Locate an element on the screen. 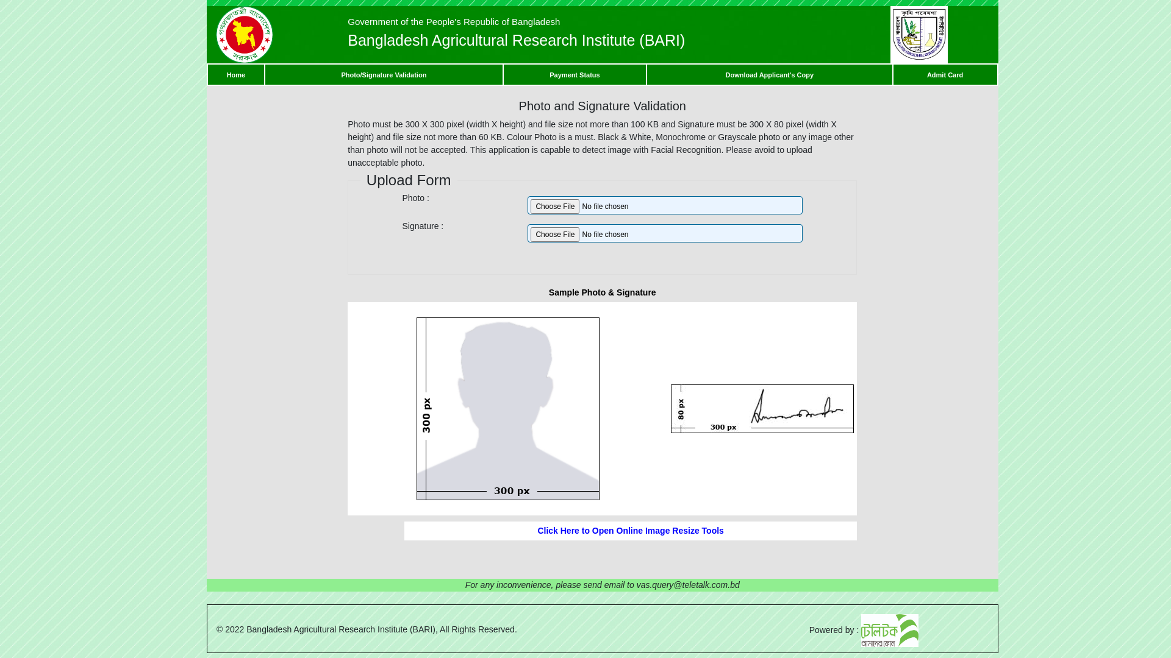  Admit Card is located at coordinates (945, 75).